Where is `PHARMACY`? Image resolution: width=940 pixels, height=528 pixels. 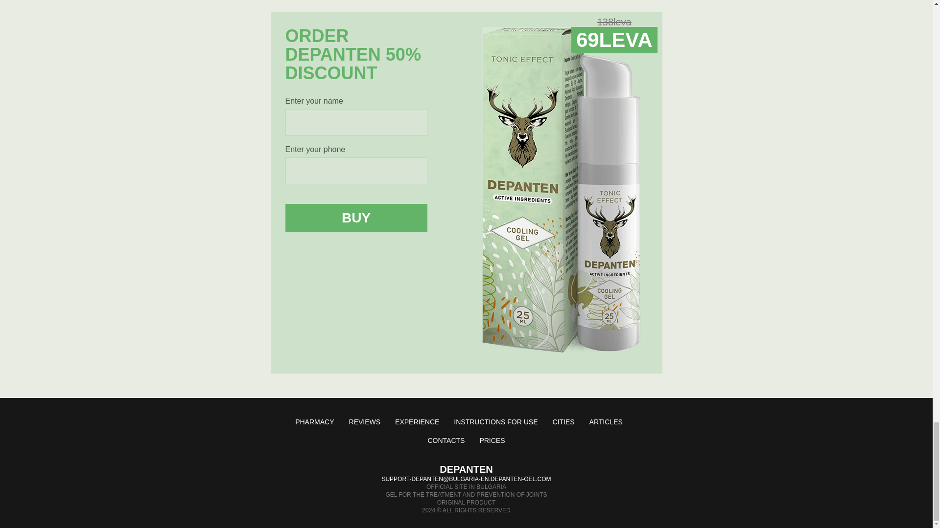
PHARMACY is located at coordinates (314, 421).